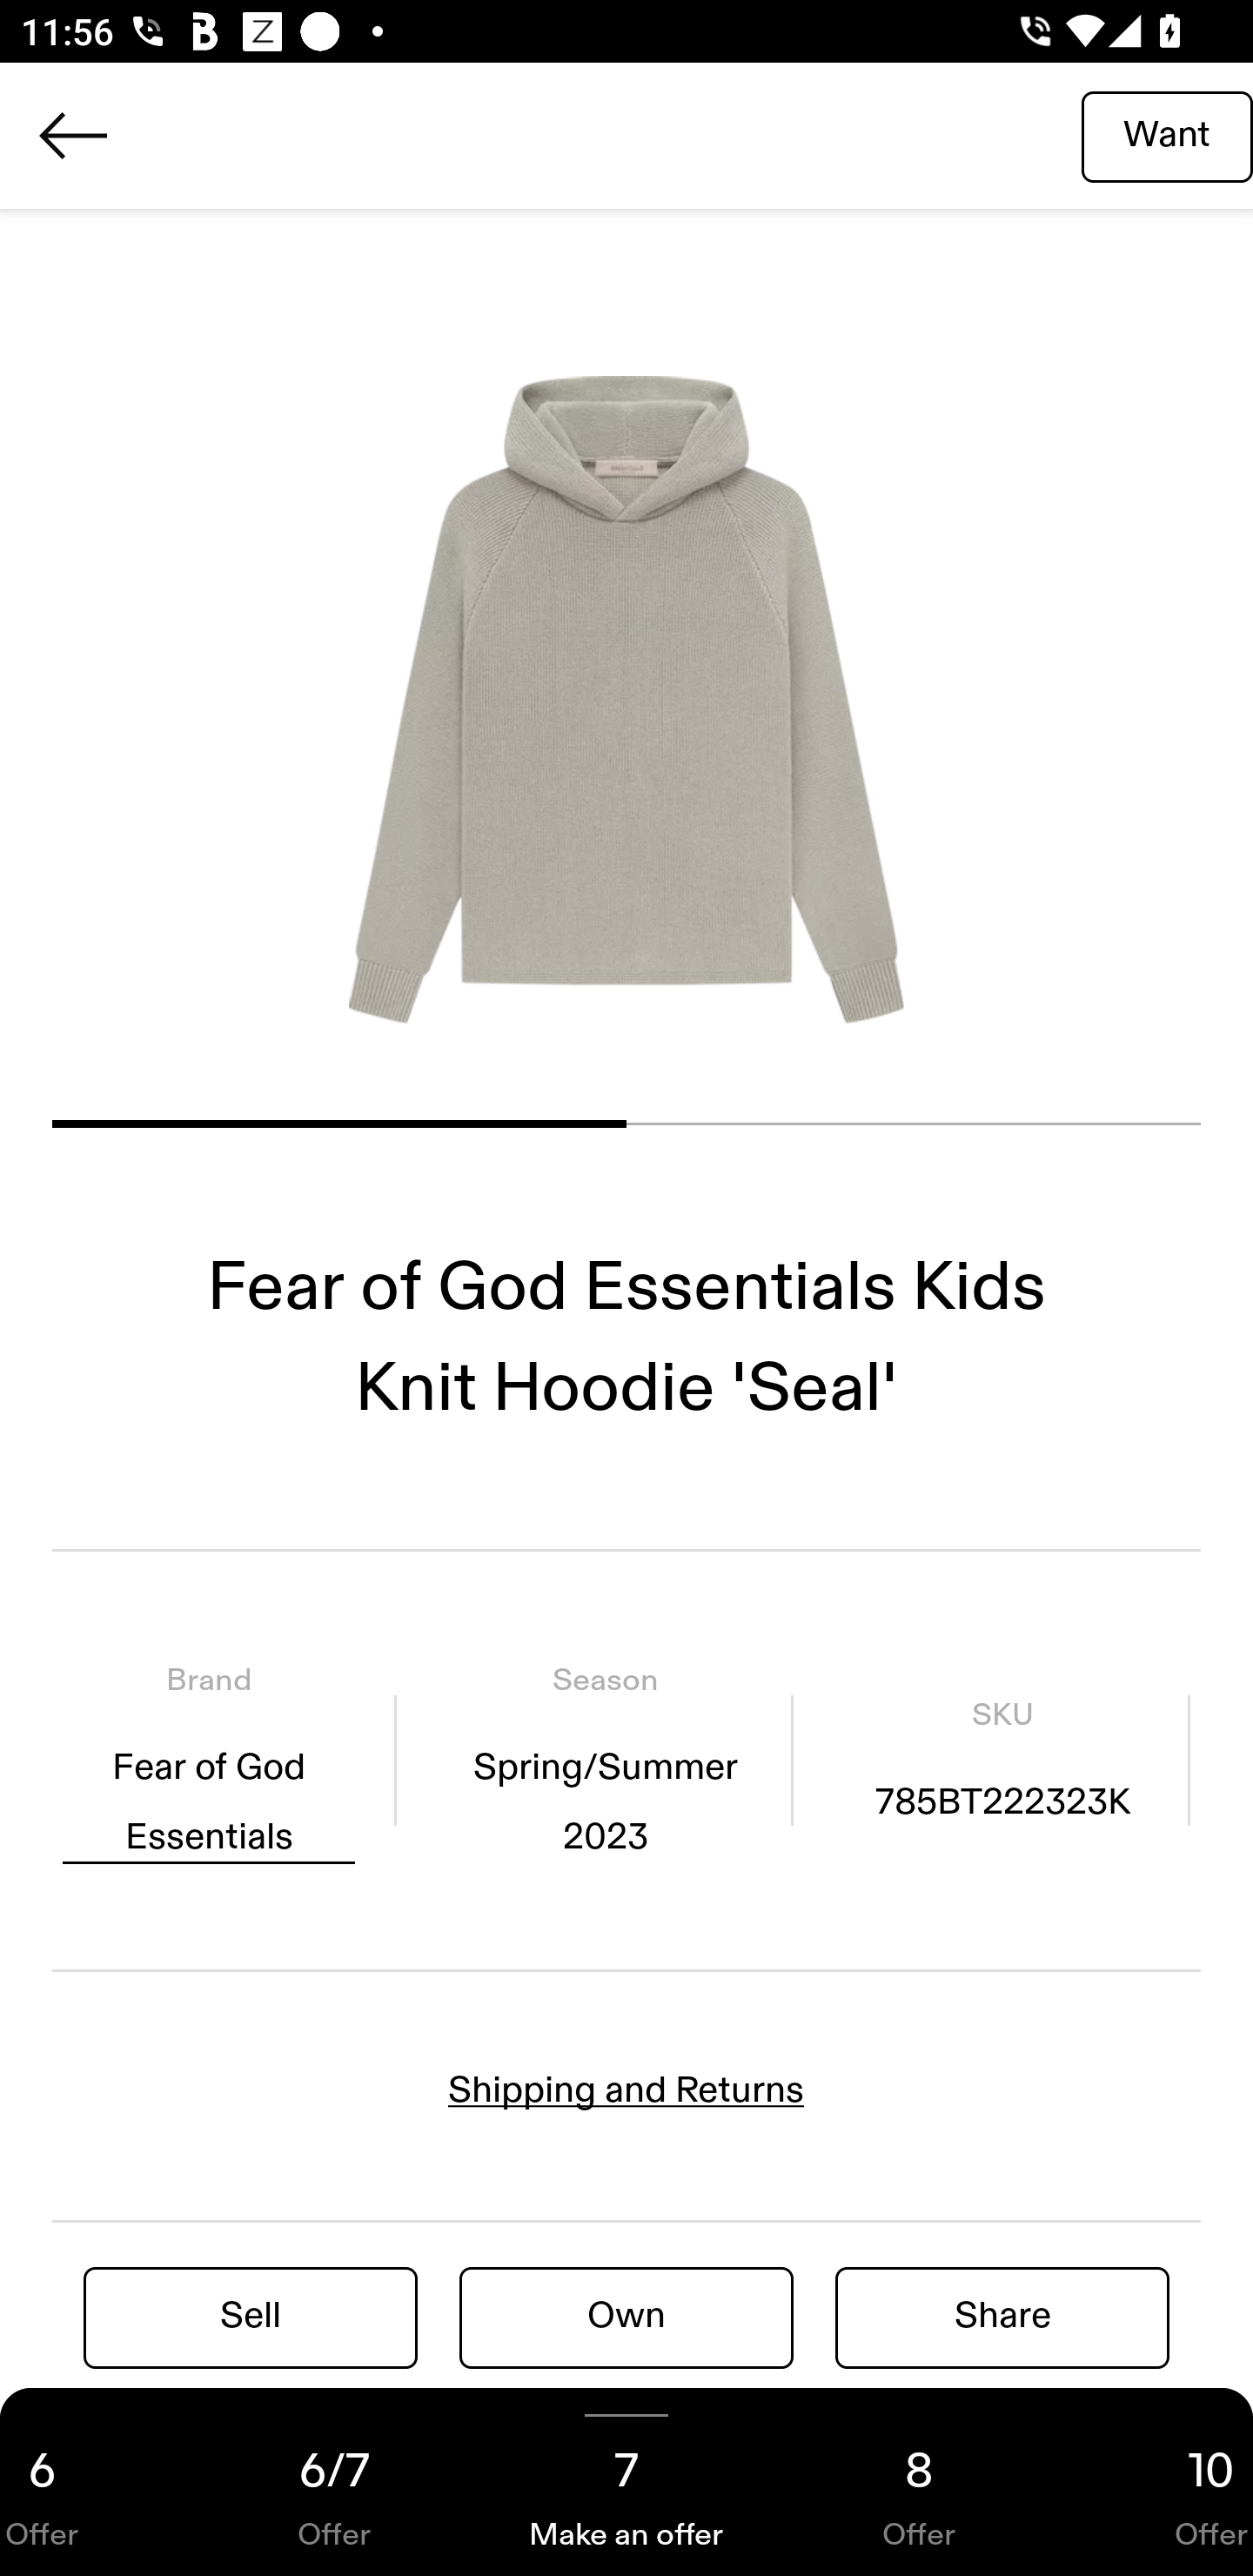 This screenshot has height=2576, width=1253. What do you see at coordinates (1159, 2482) in the screenshot?
I see `10 Offer` at bounding box center [1159, 2482].